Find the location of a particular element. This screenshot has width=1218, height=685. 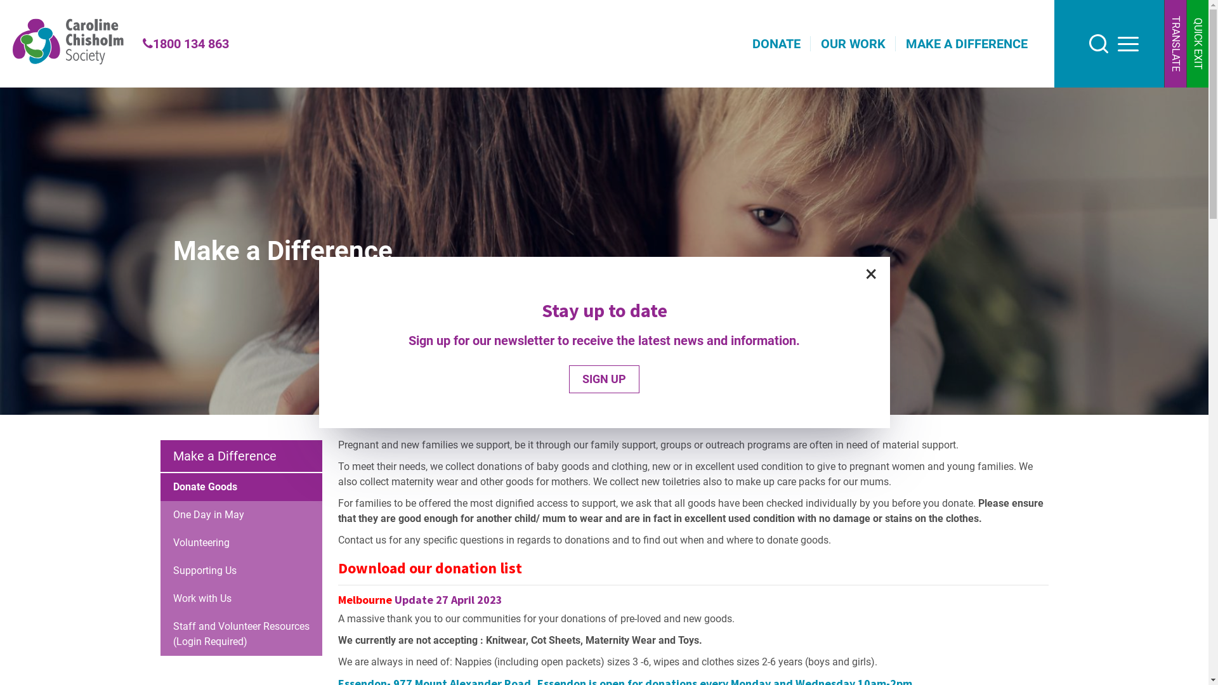

1800 134 863 is located at coordinates (186, 44).